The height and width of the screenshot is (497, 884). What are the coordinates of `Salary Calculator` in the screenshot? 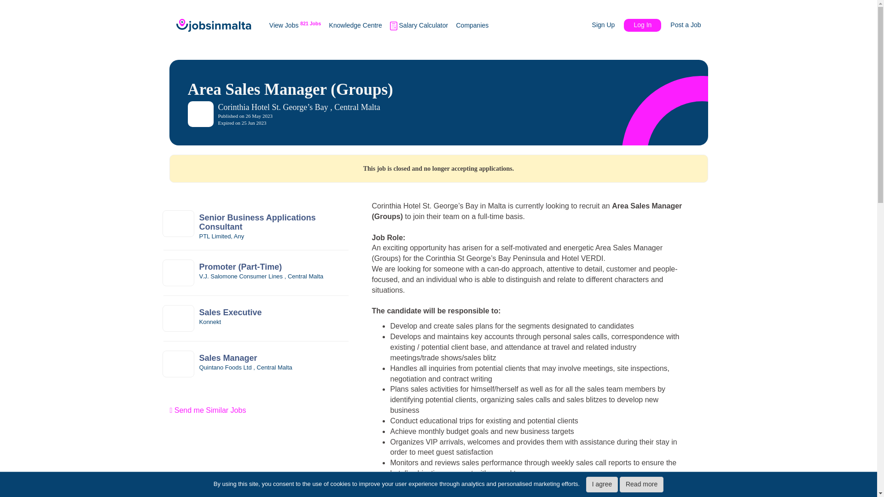 It's located at (419, 26).